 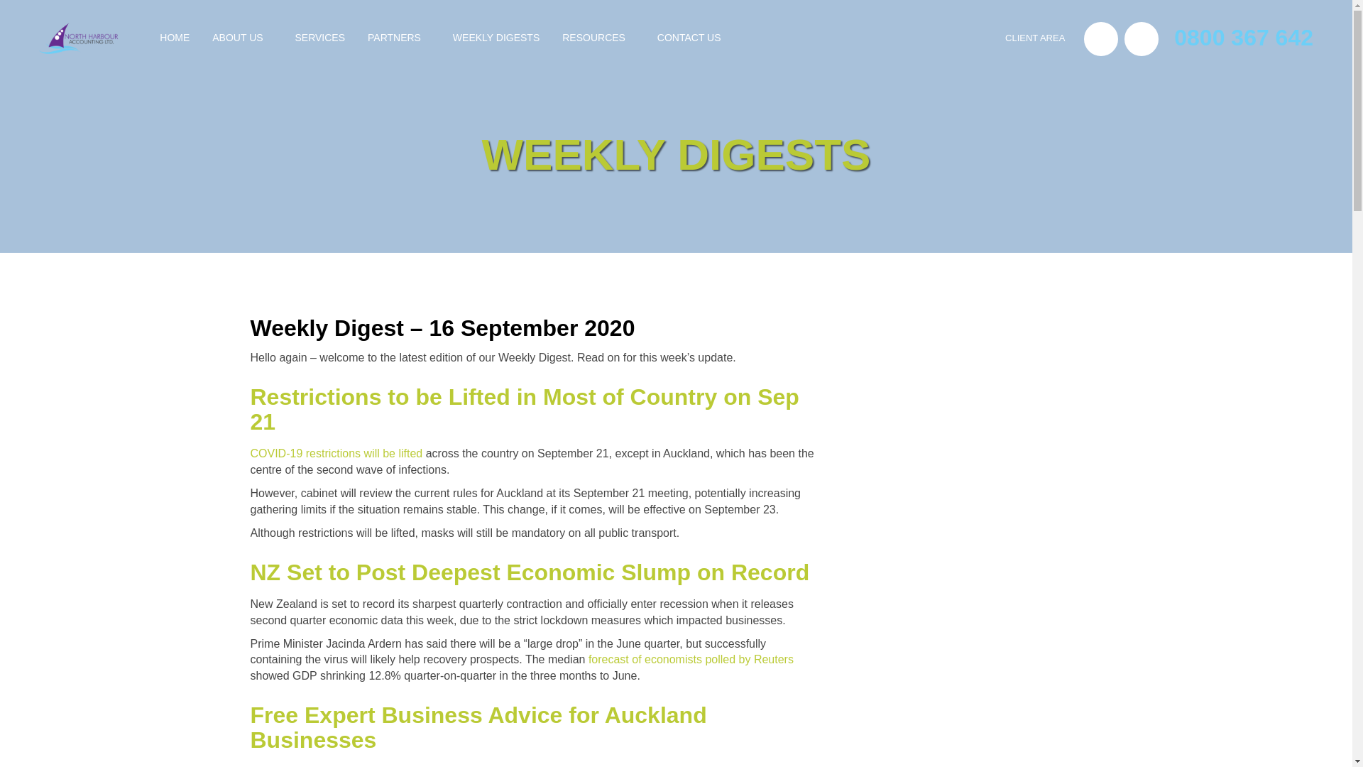 What do you see at coordinates (175, 38) in the screenshot?
I see `HOME` at bounding box center [175, 38].